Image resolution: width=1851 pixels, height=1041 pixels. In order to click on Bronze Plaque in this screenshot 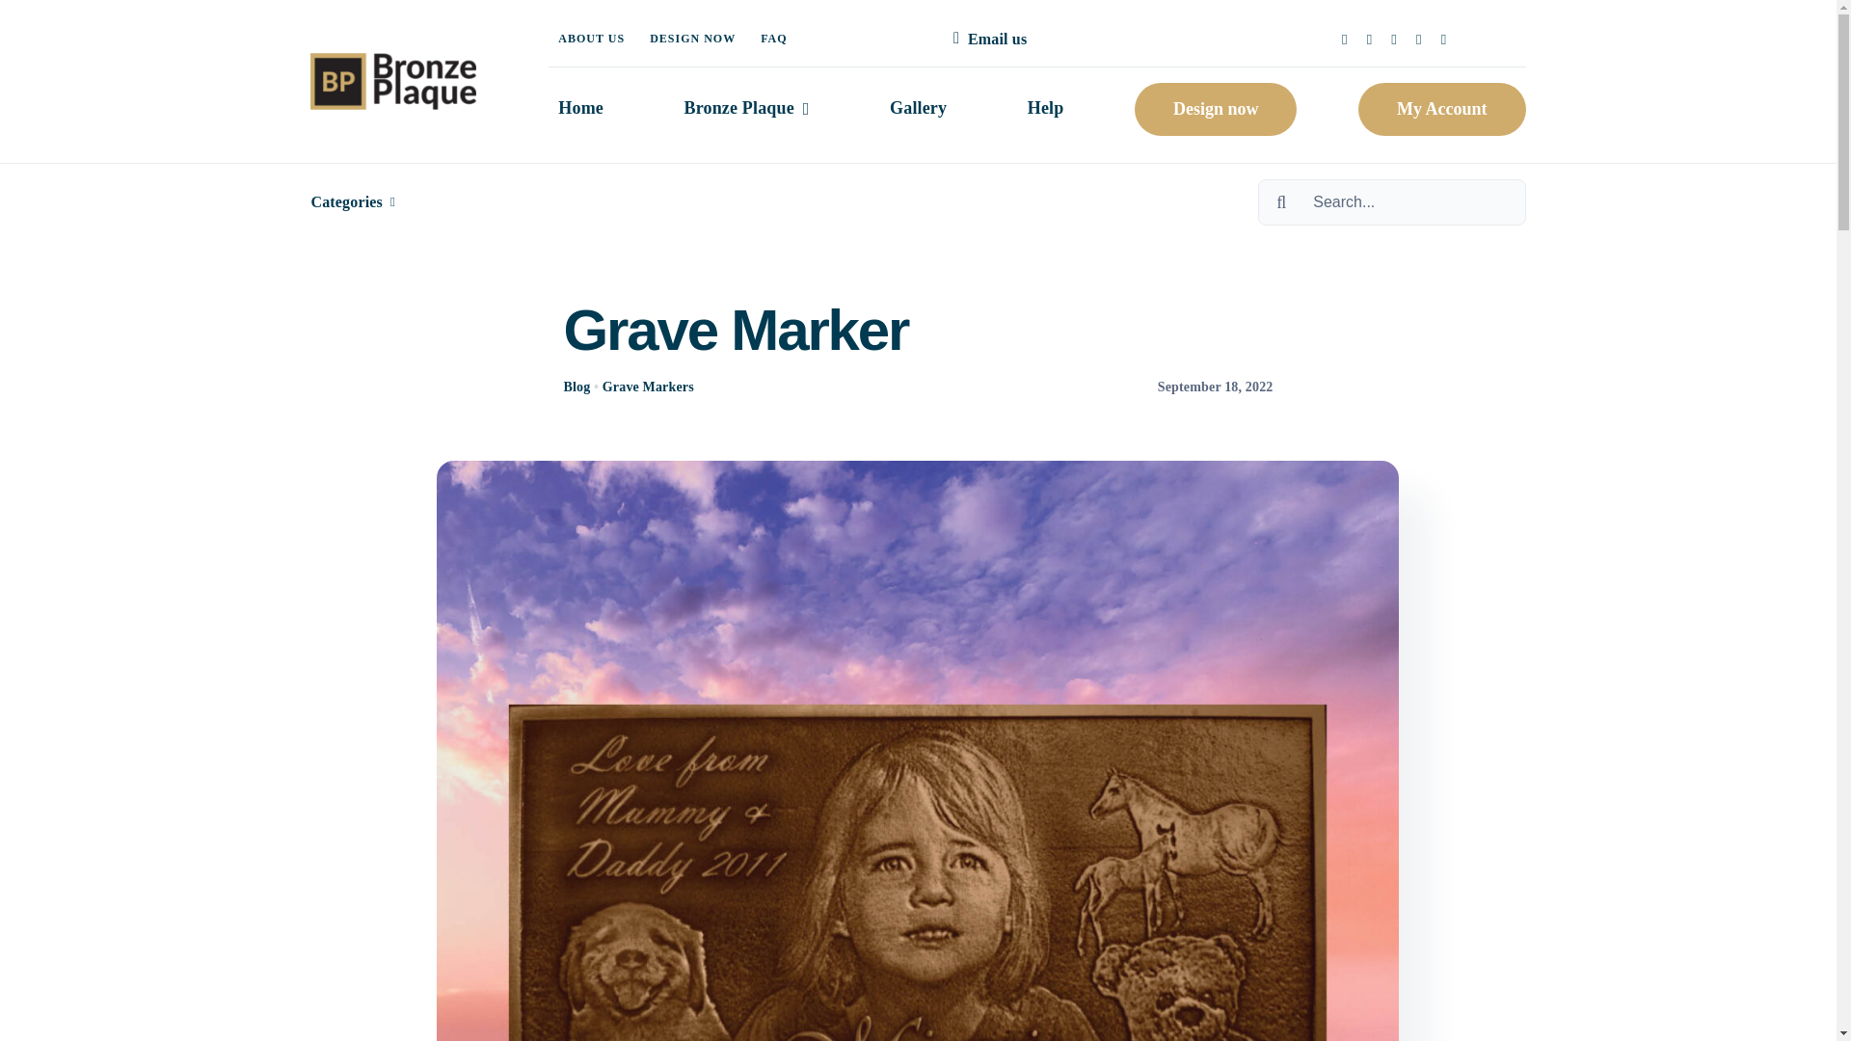, I will do `click(747, 110)`.